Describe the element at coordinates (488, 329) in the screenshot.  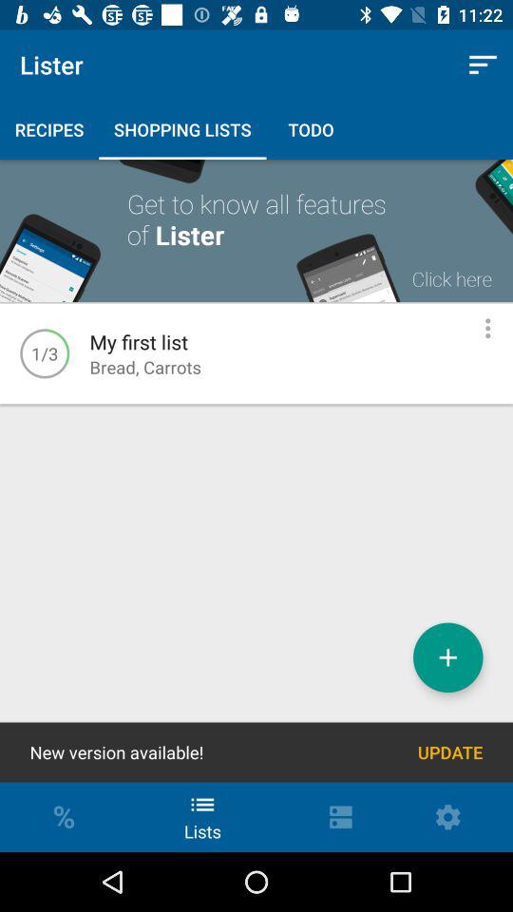
I see `open menu` at that location.